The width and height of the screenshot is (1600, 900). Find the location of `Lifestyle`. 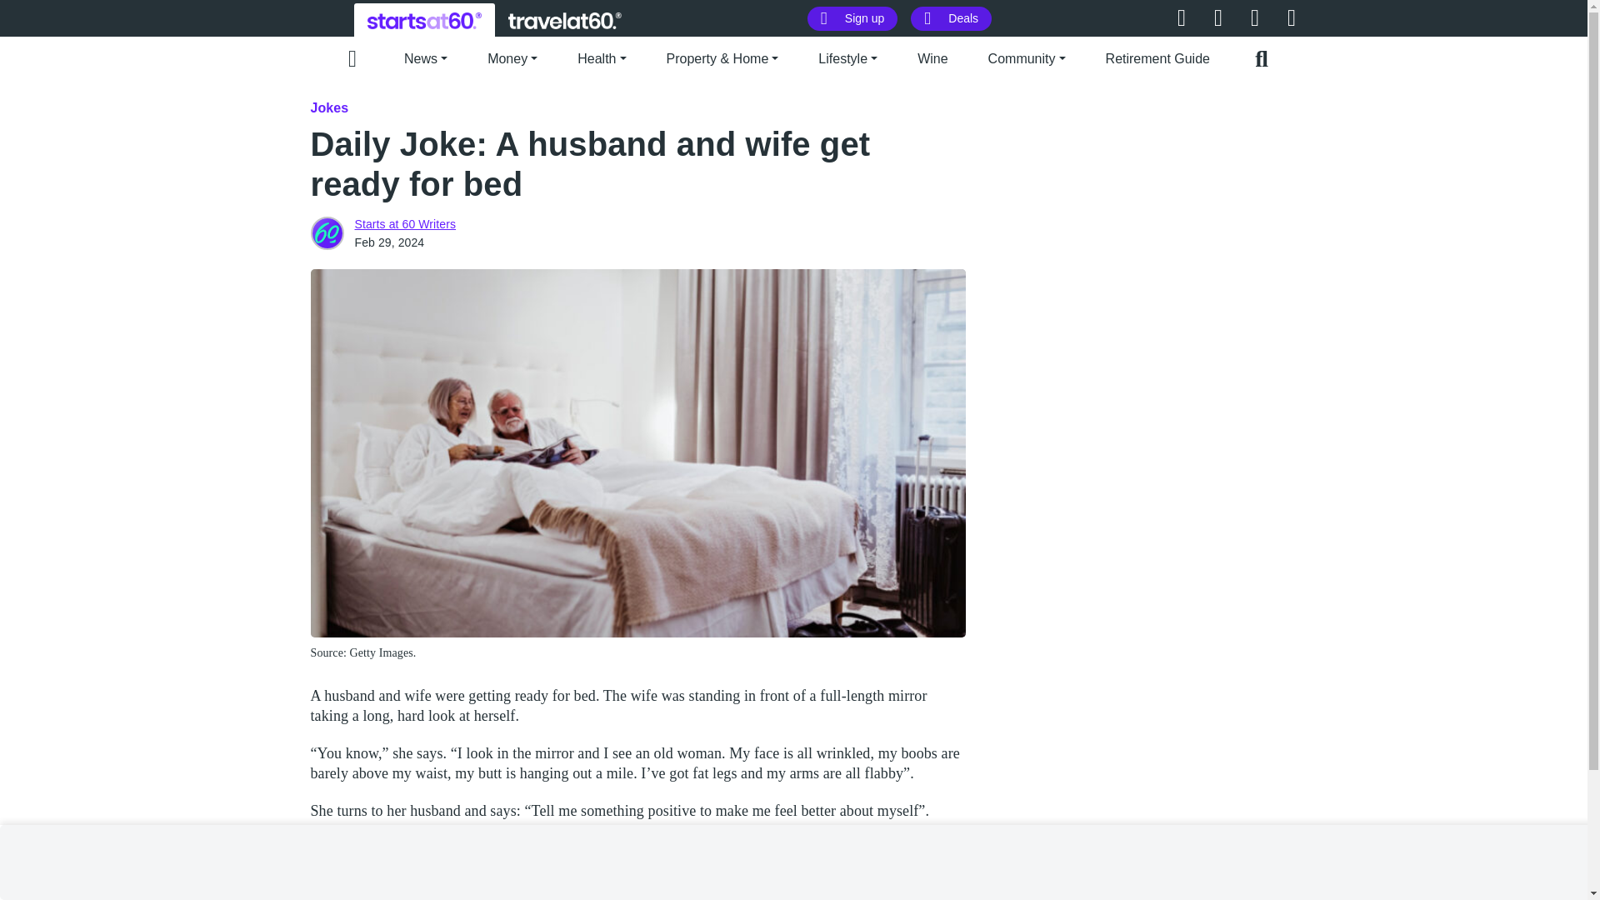

Lifestyle is located at coordinates (390, 893).